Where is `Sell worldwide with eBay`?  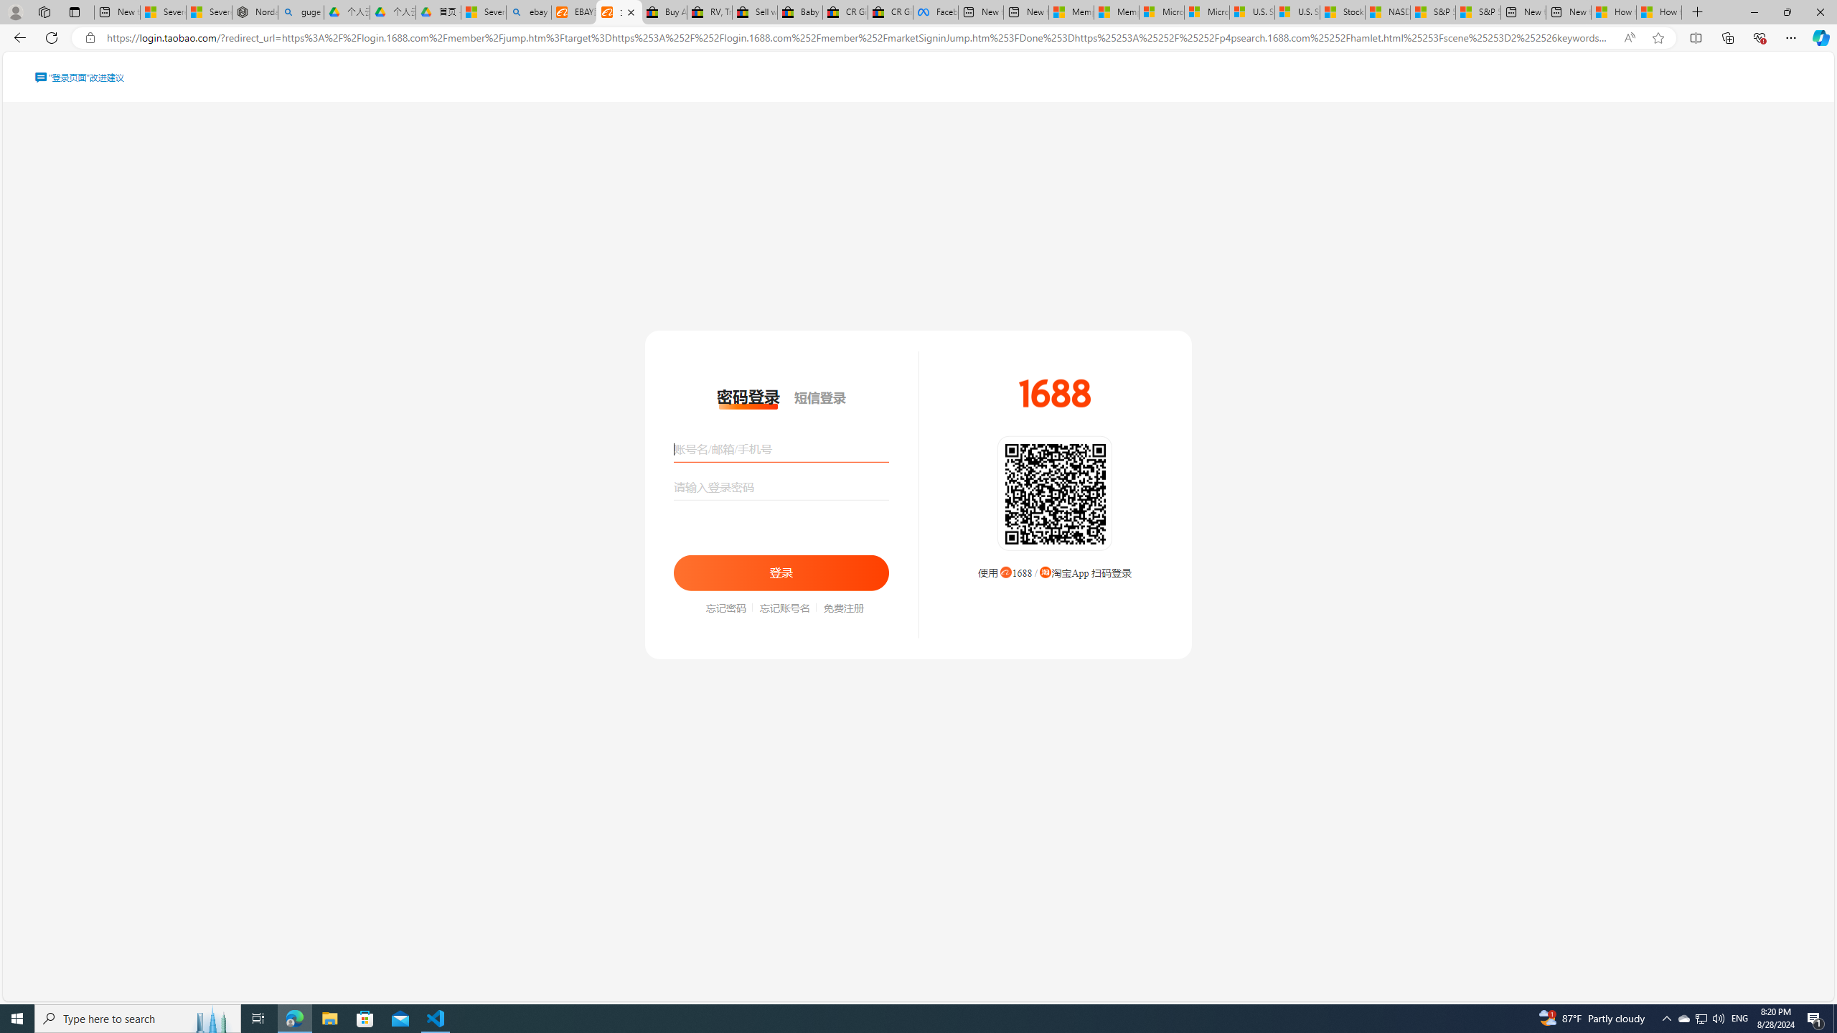 Sell worldwide with eBay is located at coordinates (755, 12).